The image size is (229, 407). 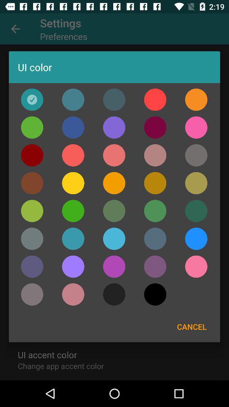 What do you see at coordinates (73, 99) in the screenshot?
I see `select color` at bounding box center [73, 99].